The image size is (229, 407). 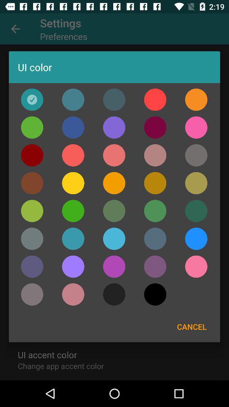 What do you see at coordinates (73, 99) in the screenshot?
I see `select color` at bounding box center [73, 99].